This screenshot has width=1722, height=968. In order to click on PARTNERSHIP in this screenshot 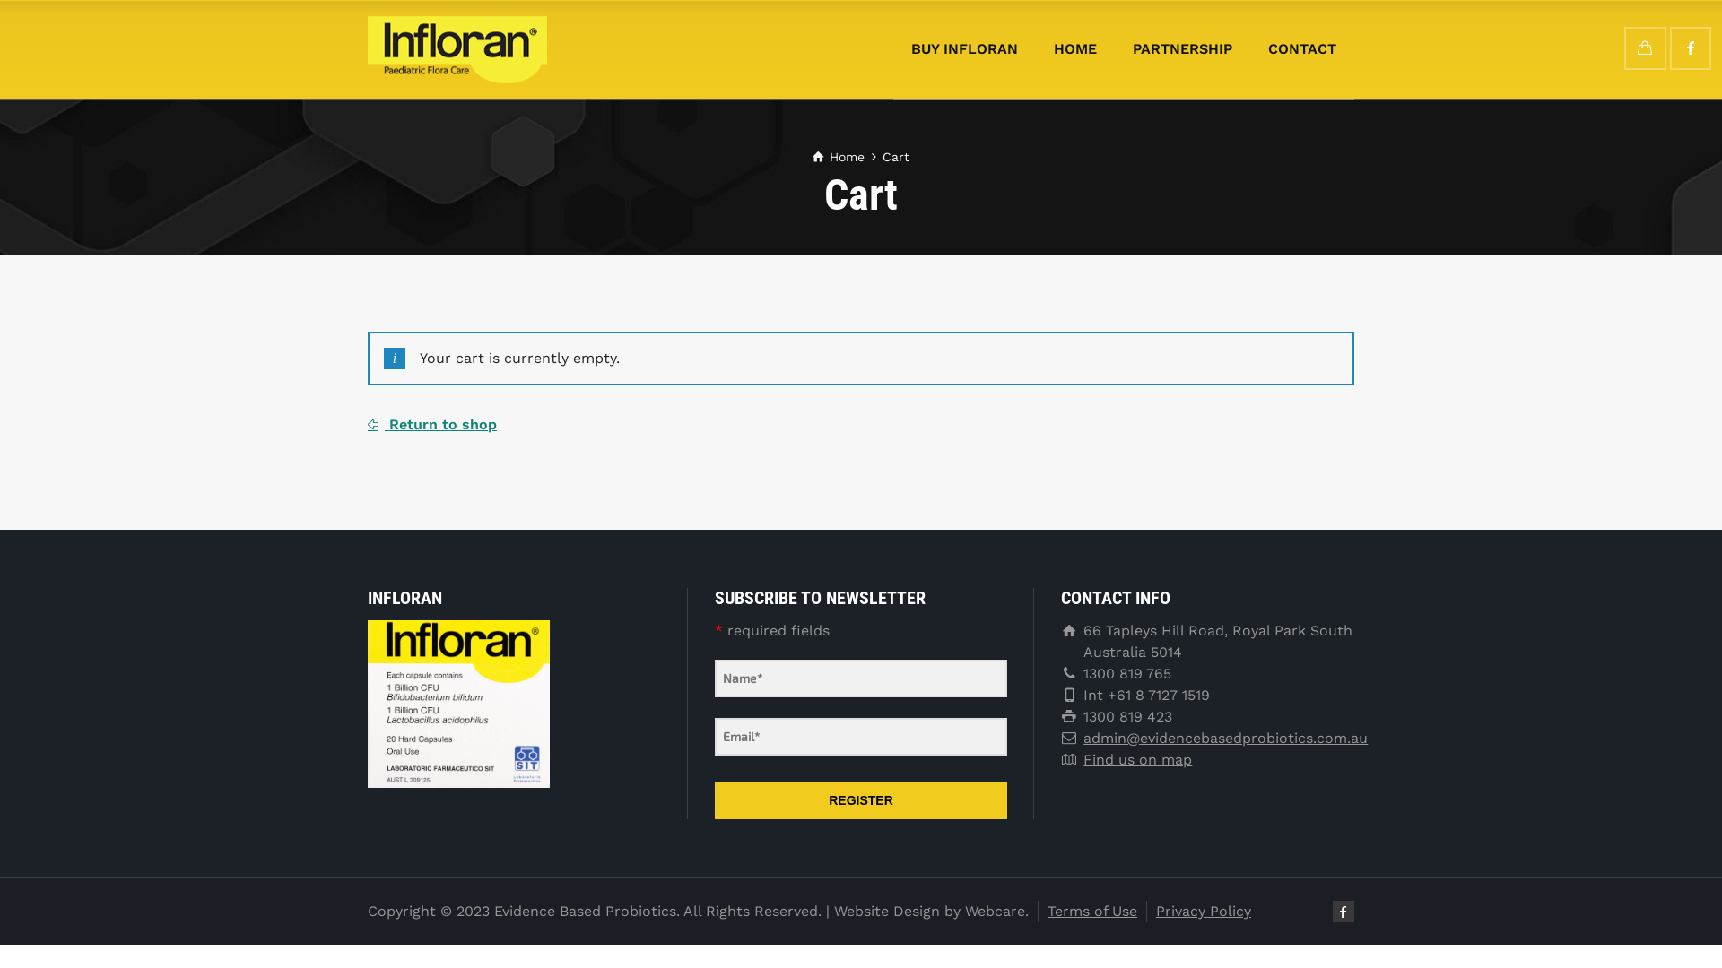, I will do `click(1182, 49)`.